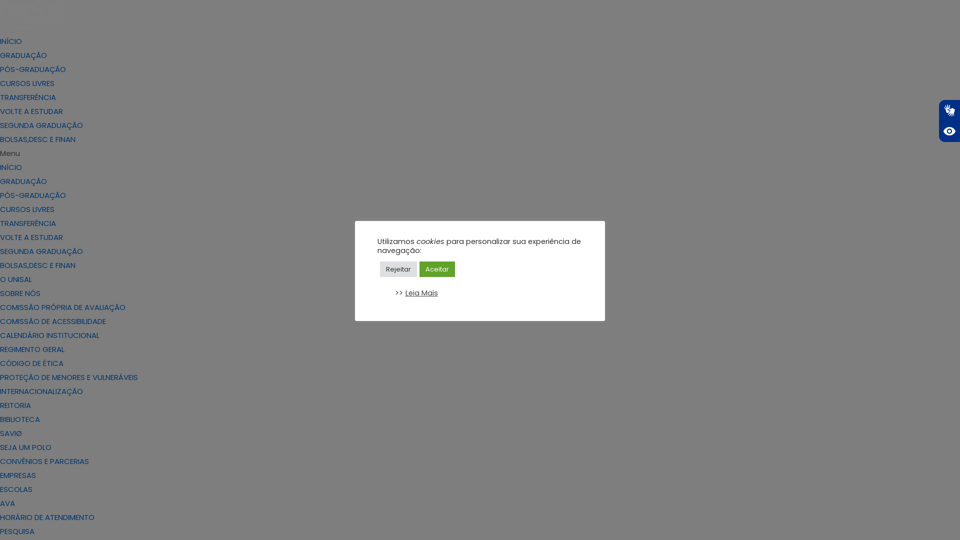 The width and height of the screenshot is (960, 540). I want to click on EMPRESAS, so click(18, 475).